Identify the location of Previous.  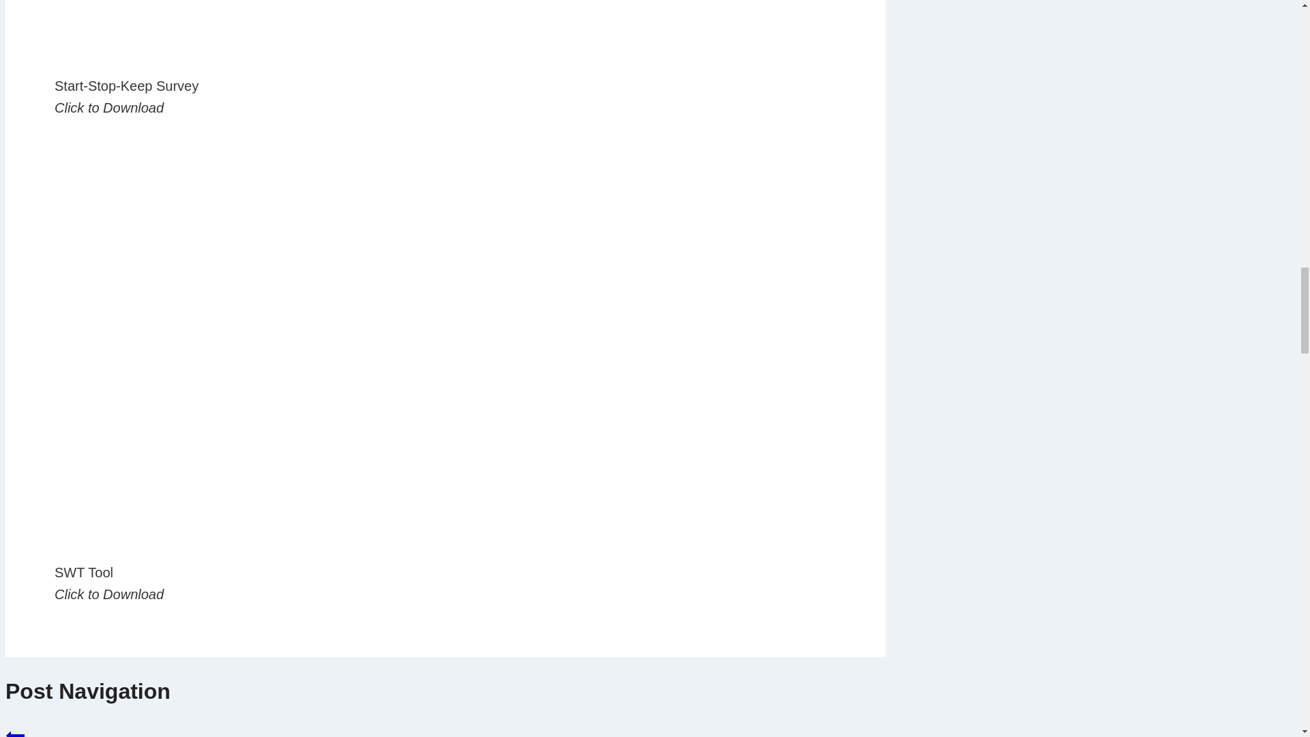
(15, 732).